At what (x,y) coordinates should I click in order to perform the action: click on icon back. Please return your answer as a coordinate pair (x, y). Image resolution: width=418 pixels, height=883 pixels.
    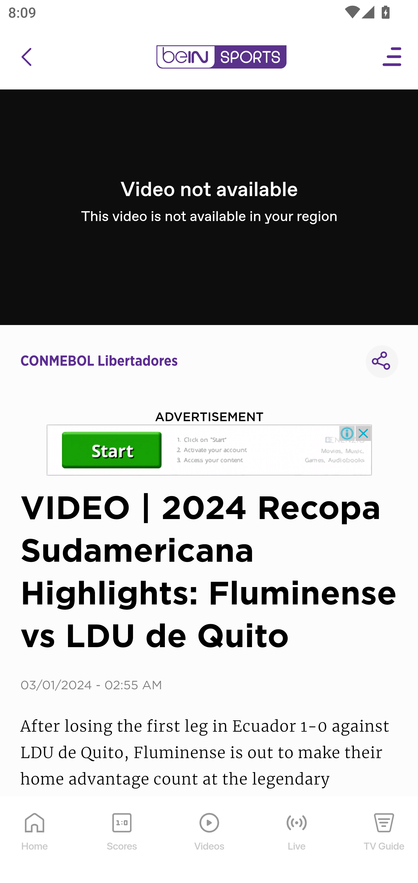
    Looking at the image, I should click on (26, 57).